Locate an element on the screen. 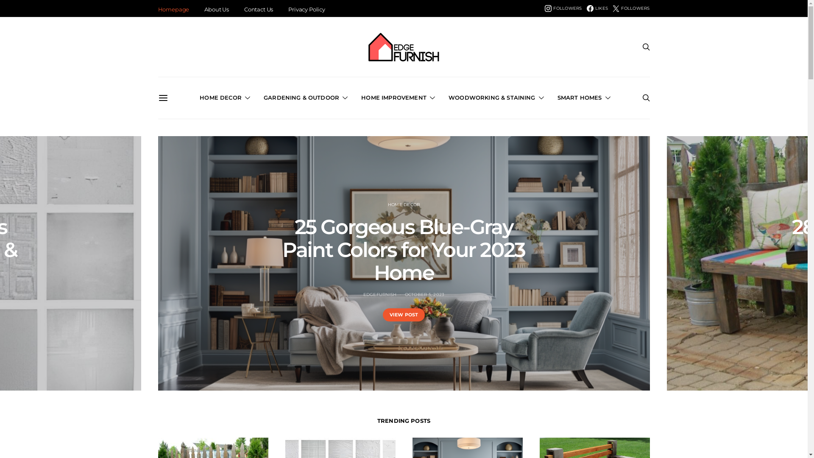  HOME DECOR is located at coordinates (361, 204).